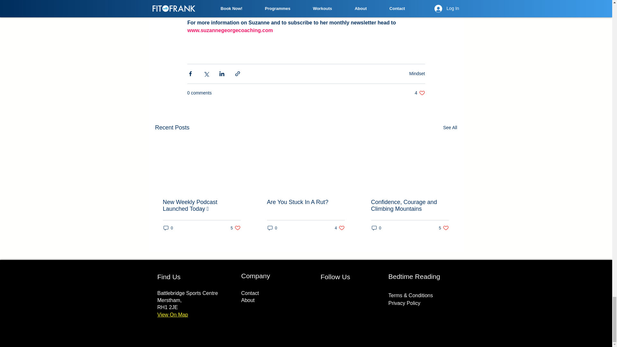 Image resolution: width=617 pixels, height=347 pixels. I want to click on See All, so click(168, 228).